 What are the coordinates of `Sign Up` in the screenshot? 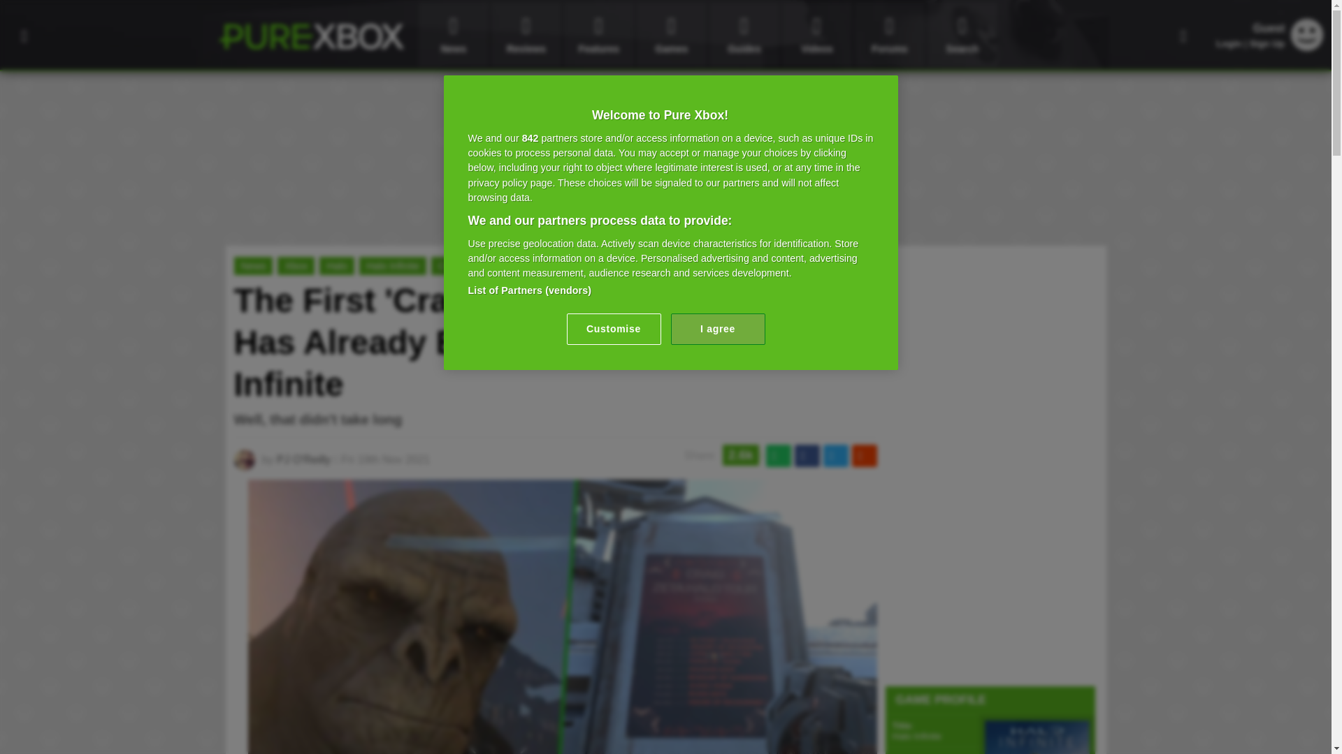 It's located at (1267, 43).